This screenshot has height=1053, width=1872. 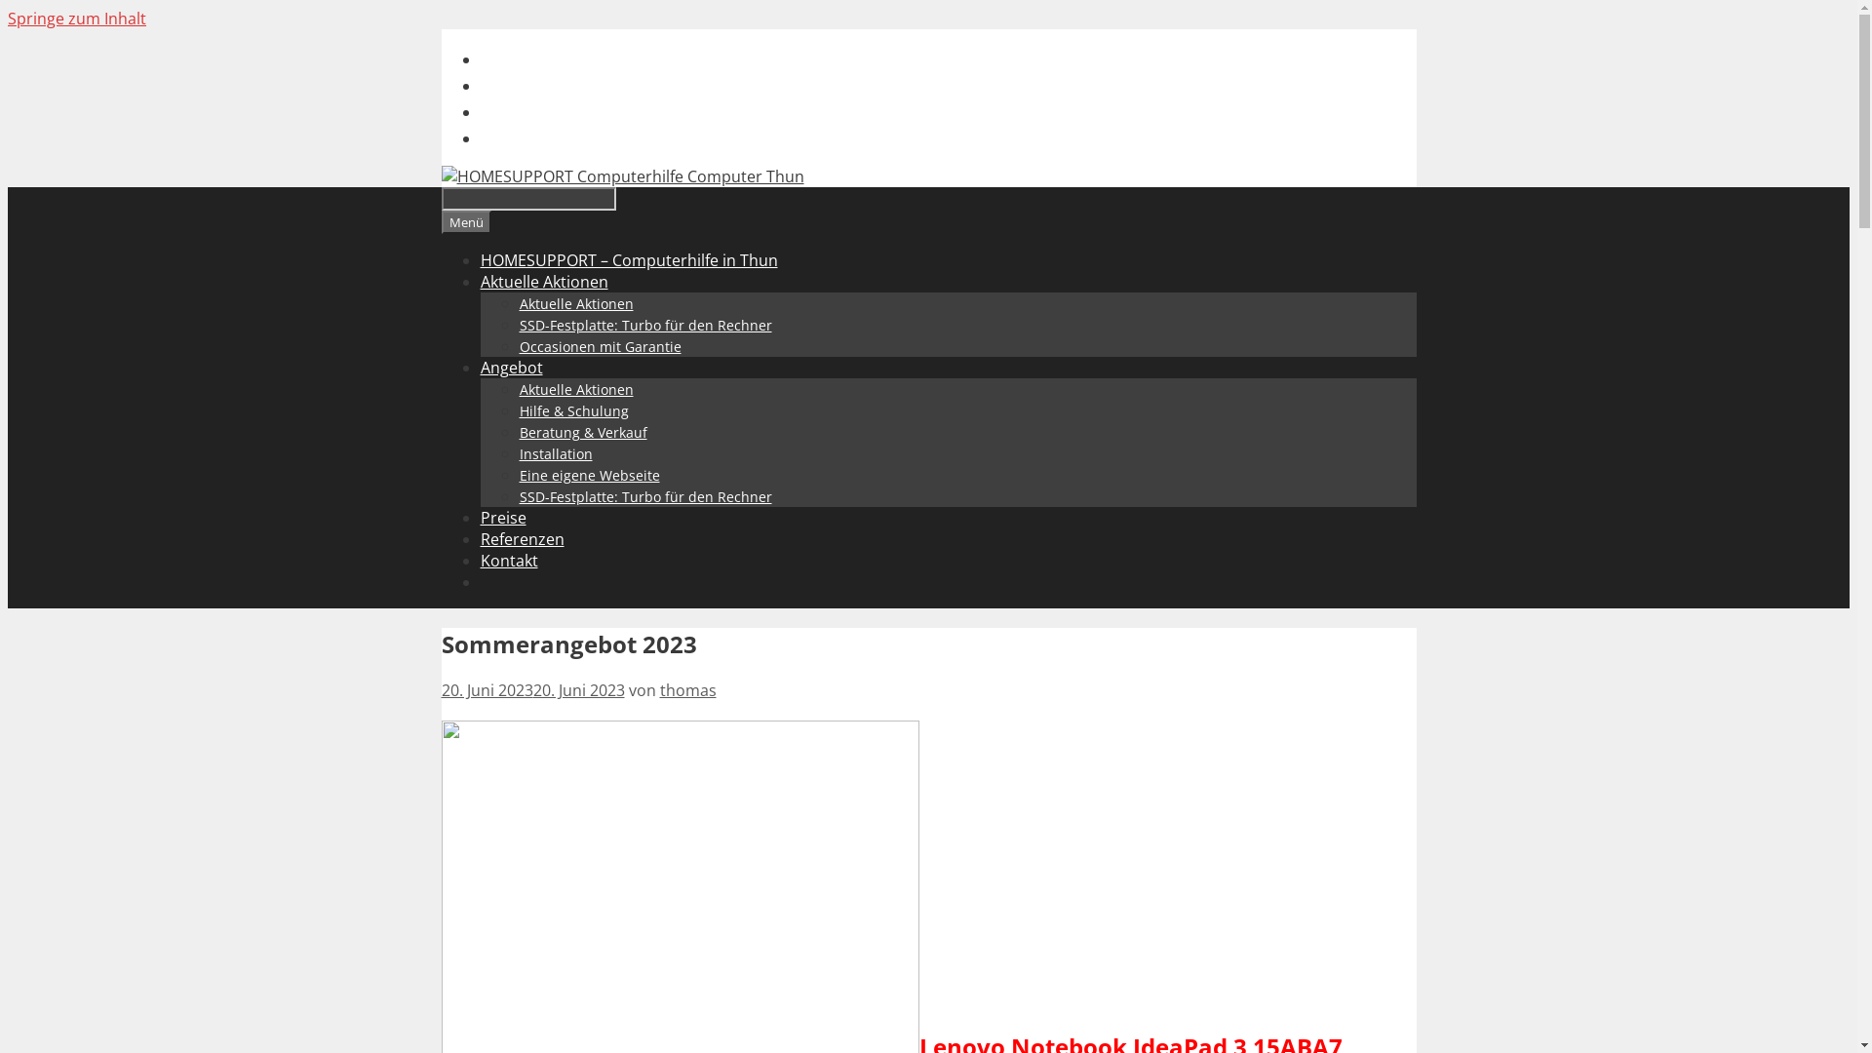 What do you see at coordinates (77, 19) in the screenshot?
I see `Springe zum Inhalt` at bounding box center [77, 19].